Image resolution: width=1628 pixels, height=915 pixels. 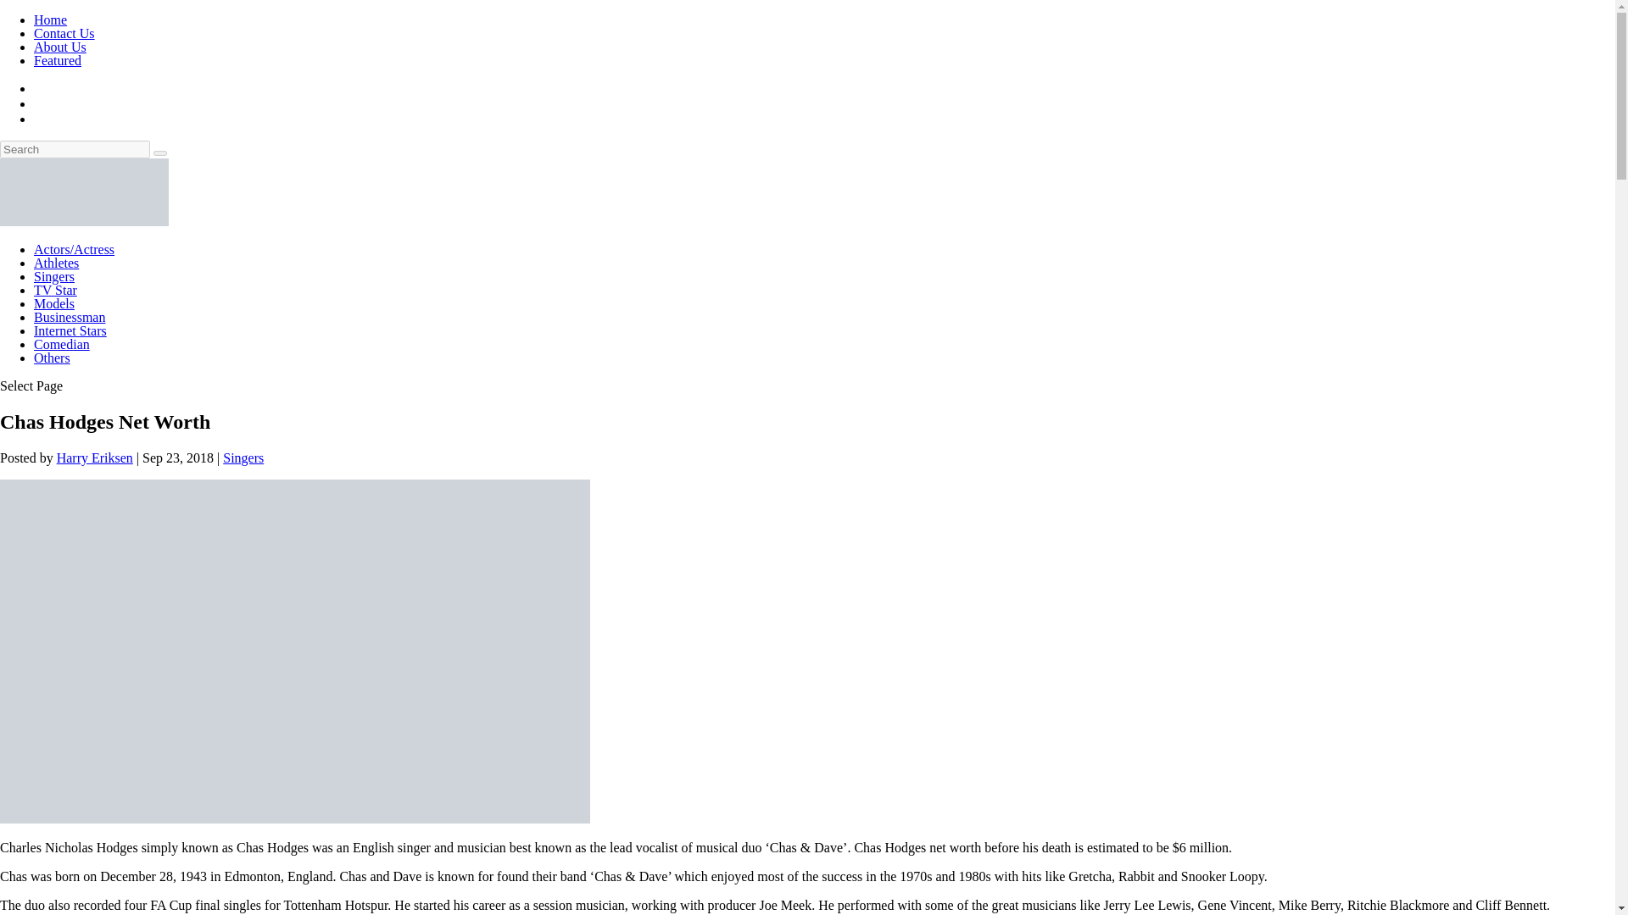 What do you see at coordinates (95, 457) in the screenshot?
I see `Posts by Harry Eriksen` at bounding box center [95, 457].